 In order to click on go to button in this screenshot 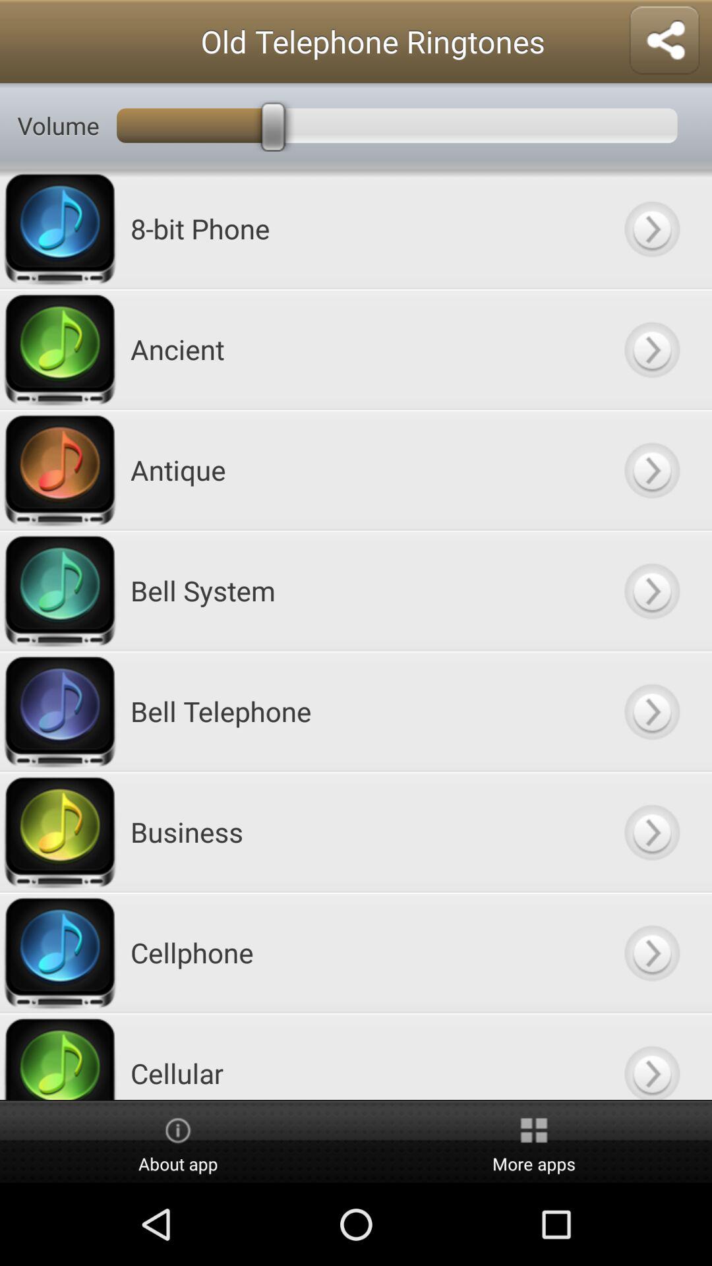, I will do `click(651, 349)`.